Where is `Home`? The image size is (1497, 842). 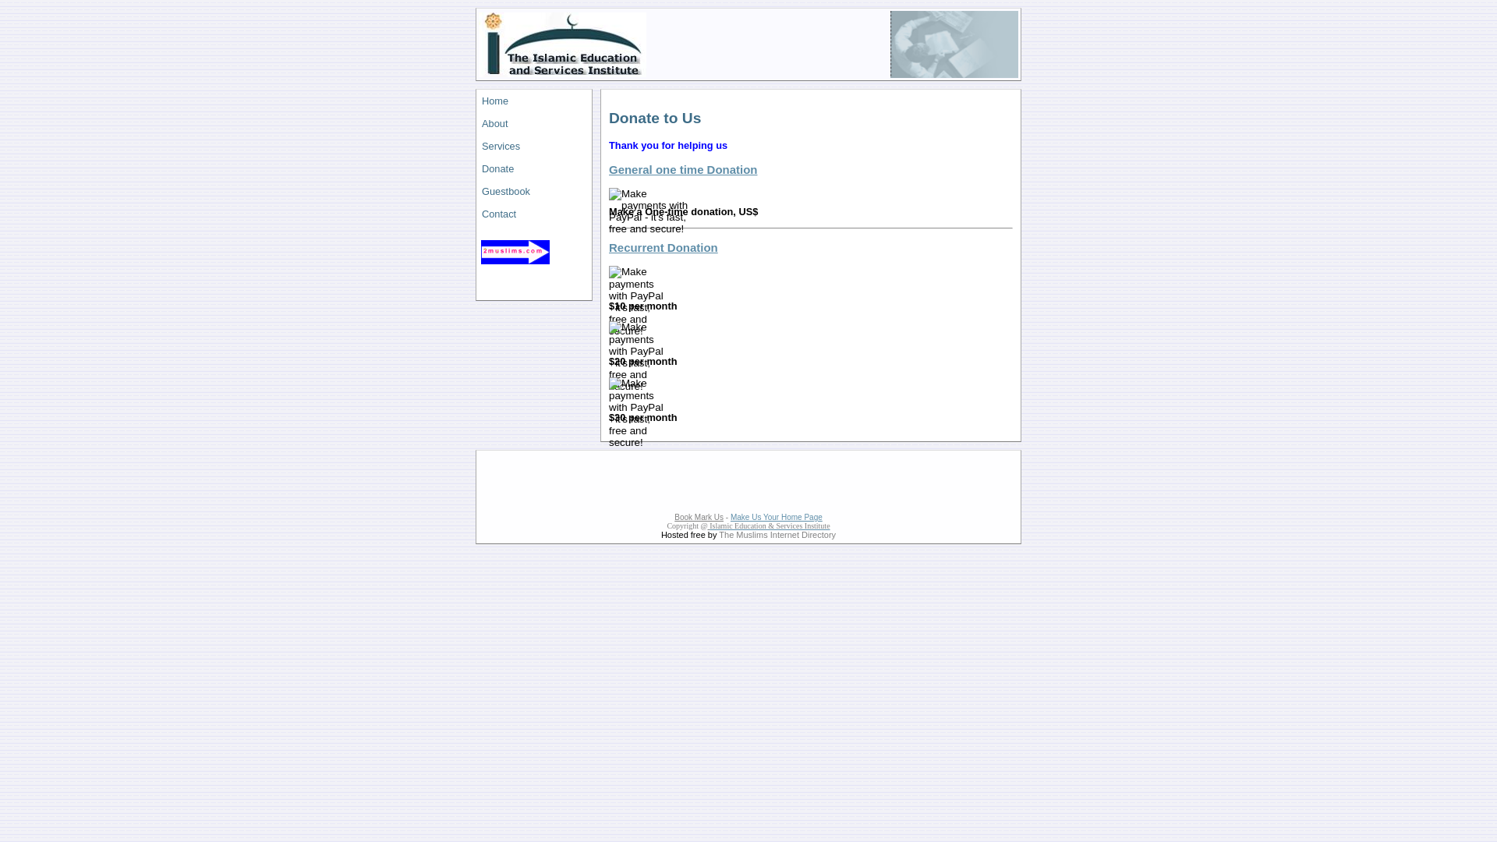
Home is located at coordinates (534, 101).